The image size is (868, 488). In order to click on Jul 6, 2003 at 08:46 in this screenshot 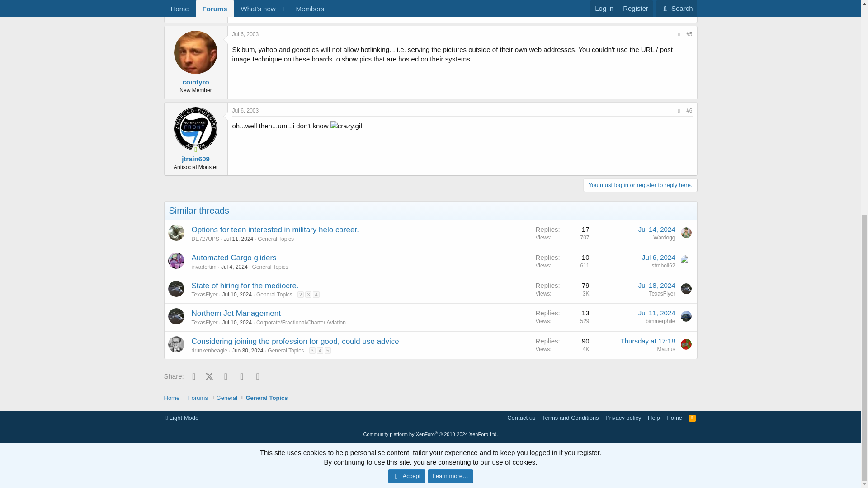, I will do `click(245, 34)`.